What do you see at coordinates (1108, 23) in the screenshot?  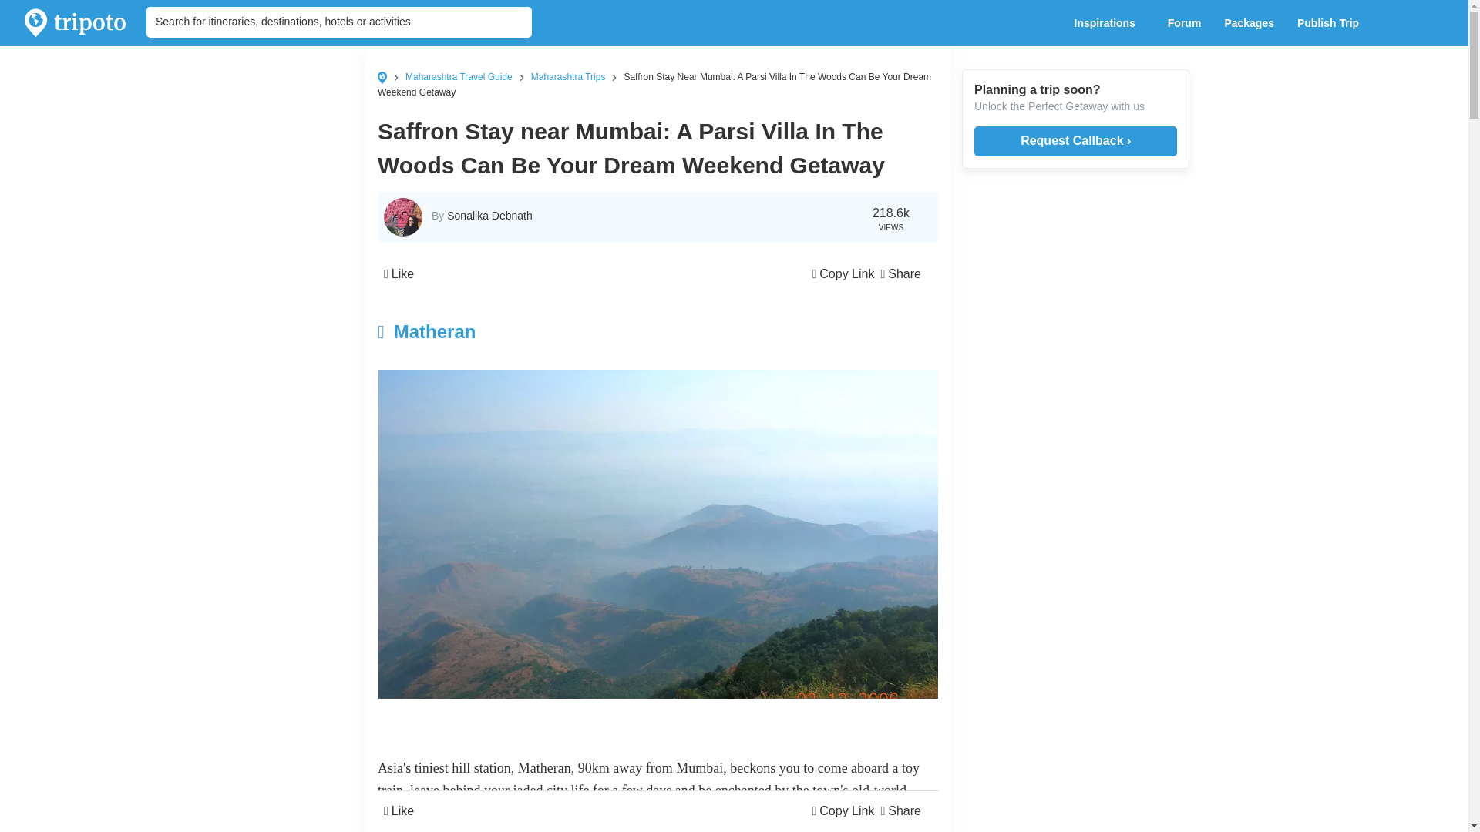 I see `Inspirations` at bounding box center [1108, 23].